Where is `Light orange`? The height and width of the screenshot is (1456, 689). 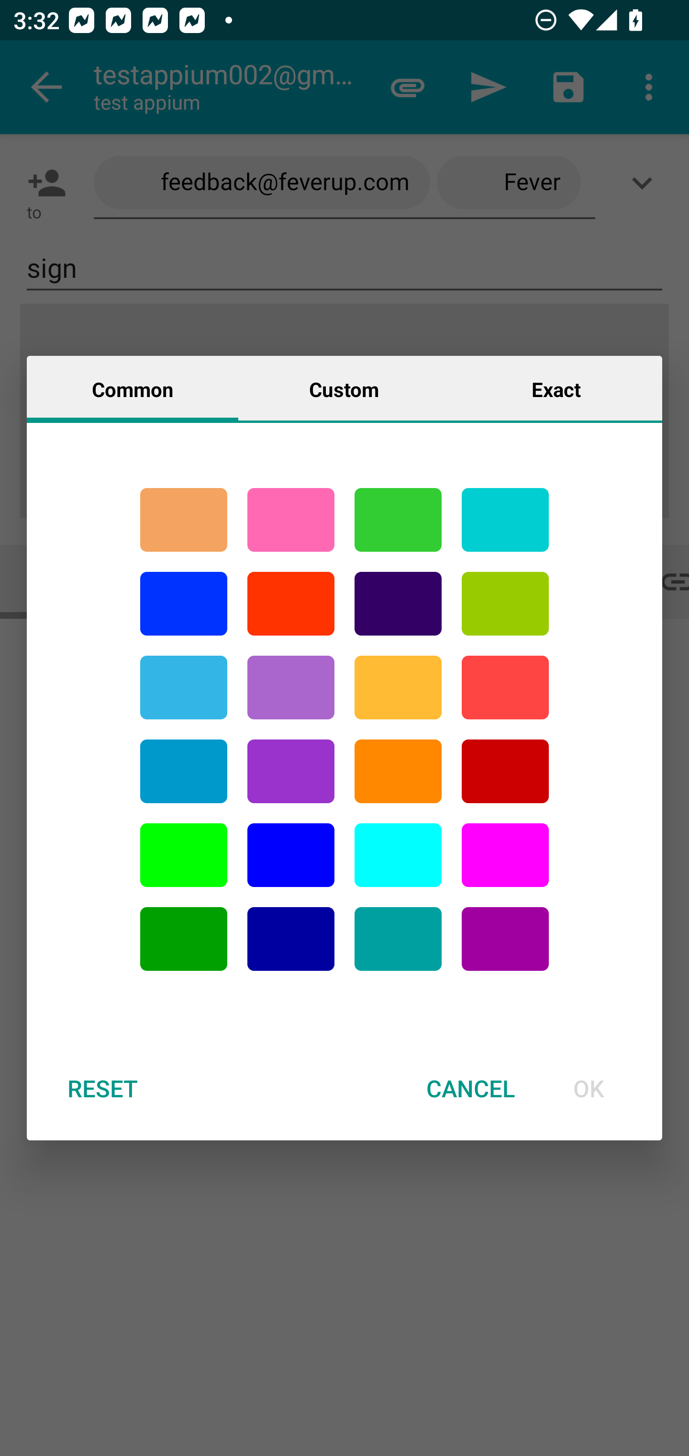
Light orange is located at coordinates (398, 687).